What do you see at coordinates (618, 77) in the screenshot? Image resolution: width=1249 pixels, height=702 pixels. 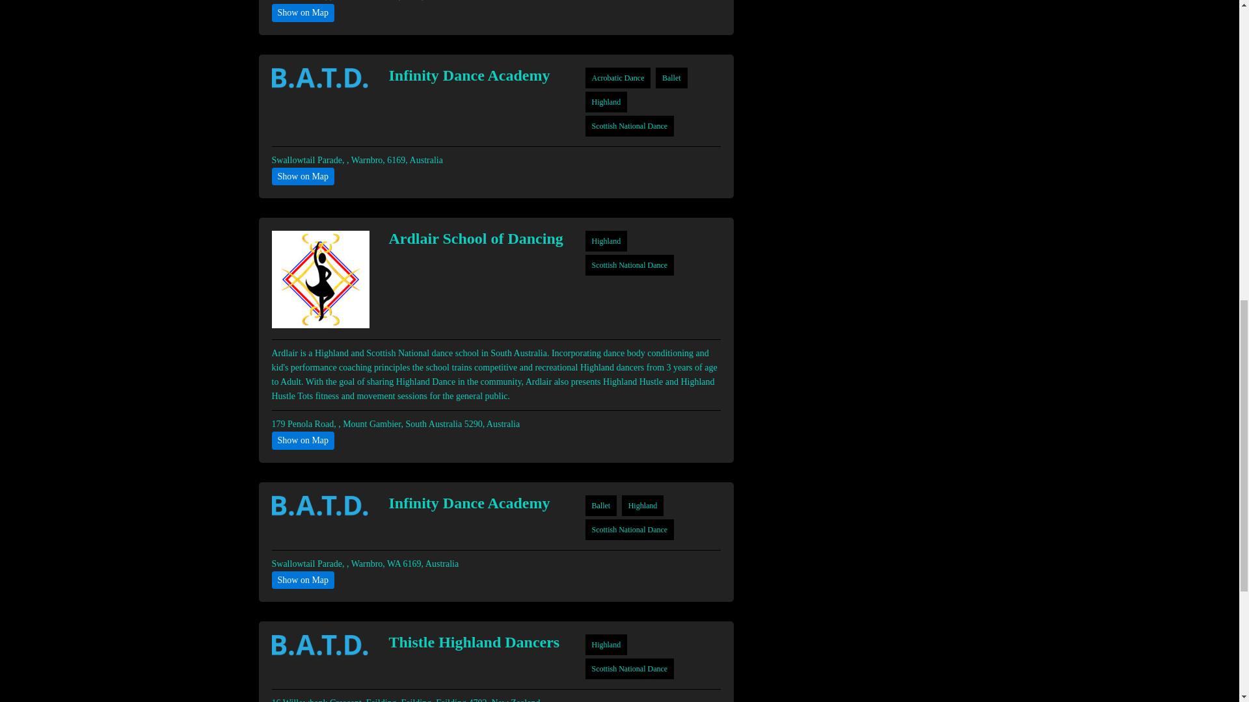 I see `Acrobatic Dance` at bounding box center [618, 77].